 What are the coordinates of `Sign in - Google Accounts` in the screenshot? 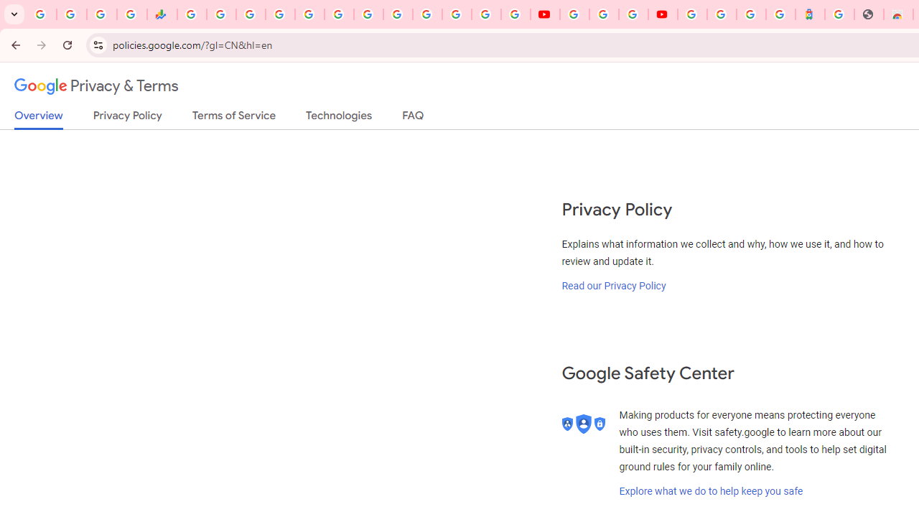 It's located at (485, 14).